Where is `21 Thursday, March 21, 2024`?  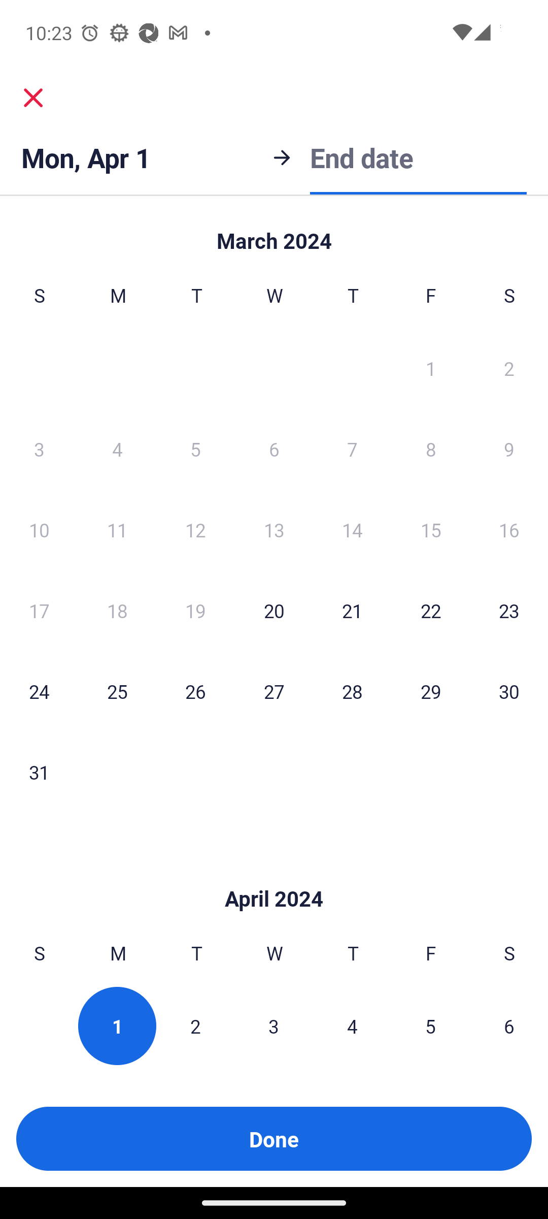
21 Thursday, March 21, 2024 is located at coordinates (352, 611).